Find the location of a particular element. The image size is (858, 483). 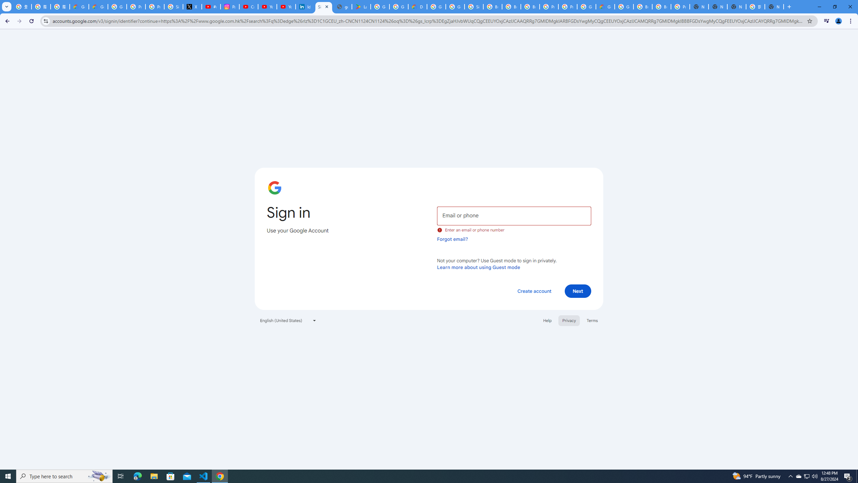

English (United States) is located at coordinates (288, 320).